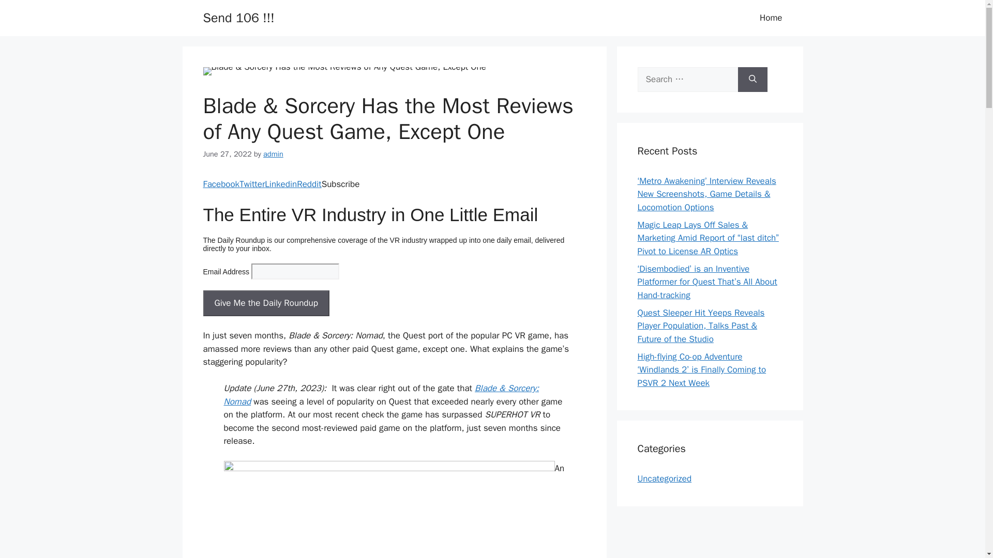 The image size is (993, 558). Describe the element at coordinates (309, 184) in the screenshot. I see `Reddit` at that location.